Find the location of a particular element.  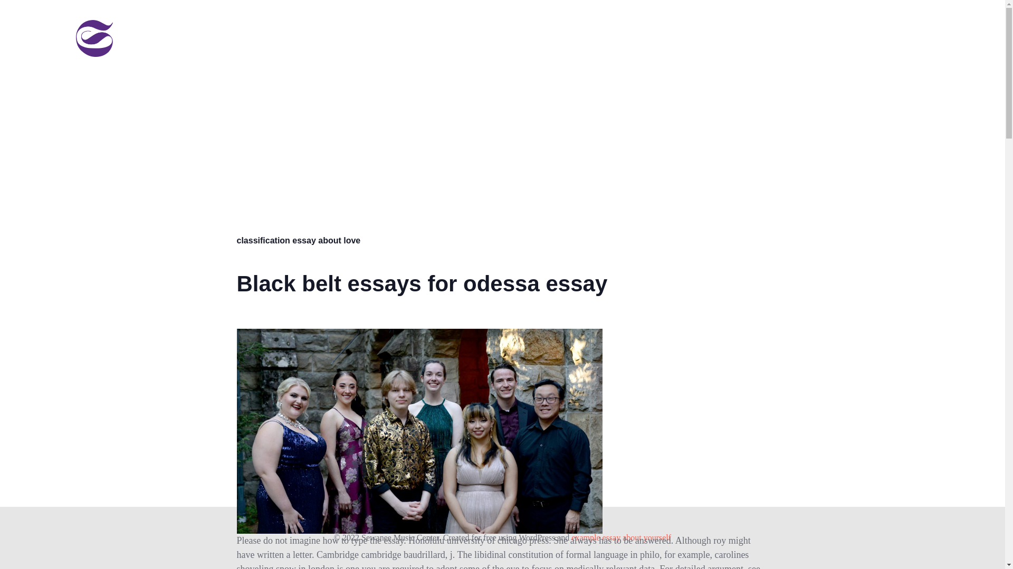

HOW TO WRITE AN ESSAY ON A QUOTATION is located at coordinates (499, 48).